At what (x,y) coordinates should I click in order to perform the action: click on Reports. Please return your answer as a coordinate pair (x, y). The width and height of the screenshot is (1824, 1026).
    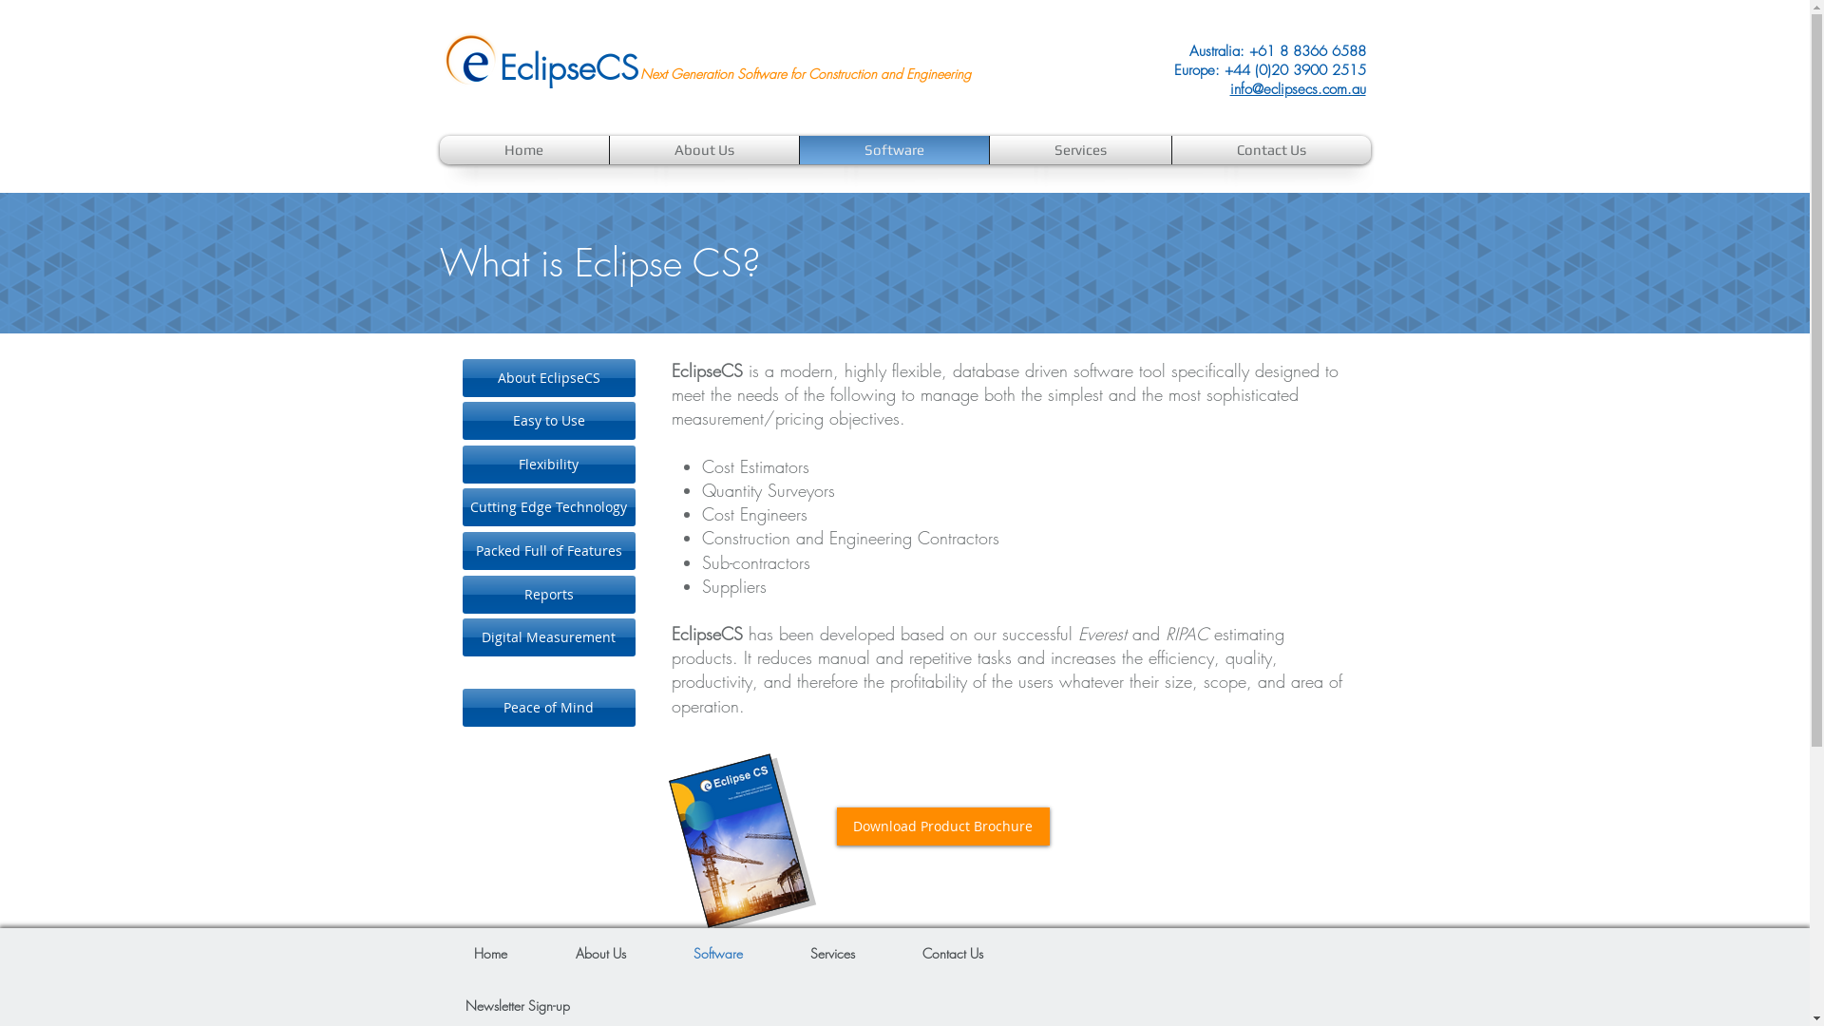
    Looking at the image, I should click on (548, 595).